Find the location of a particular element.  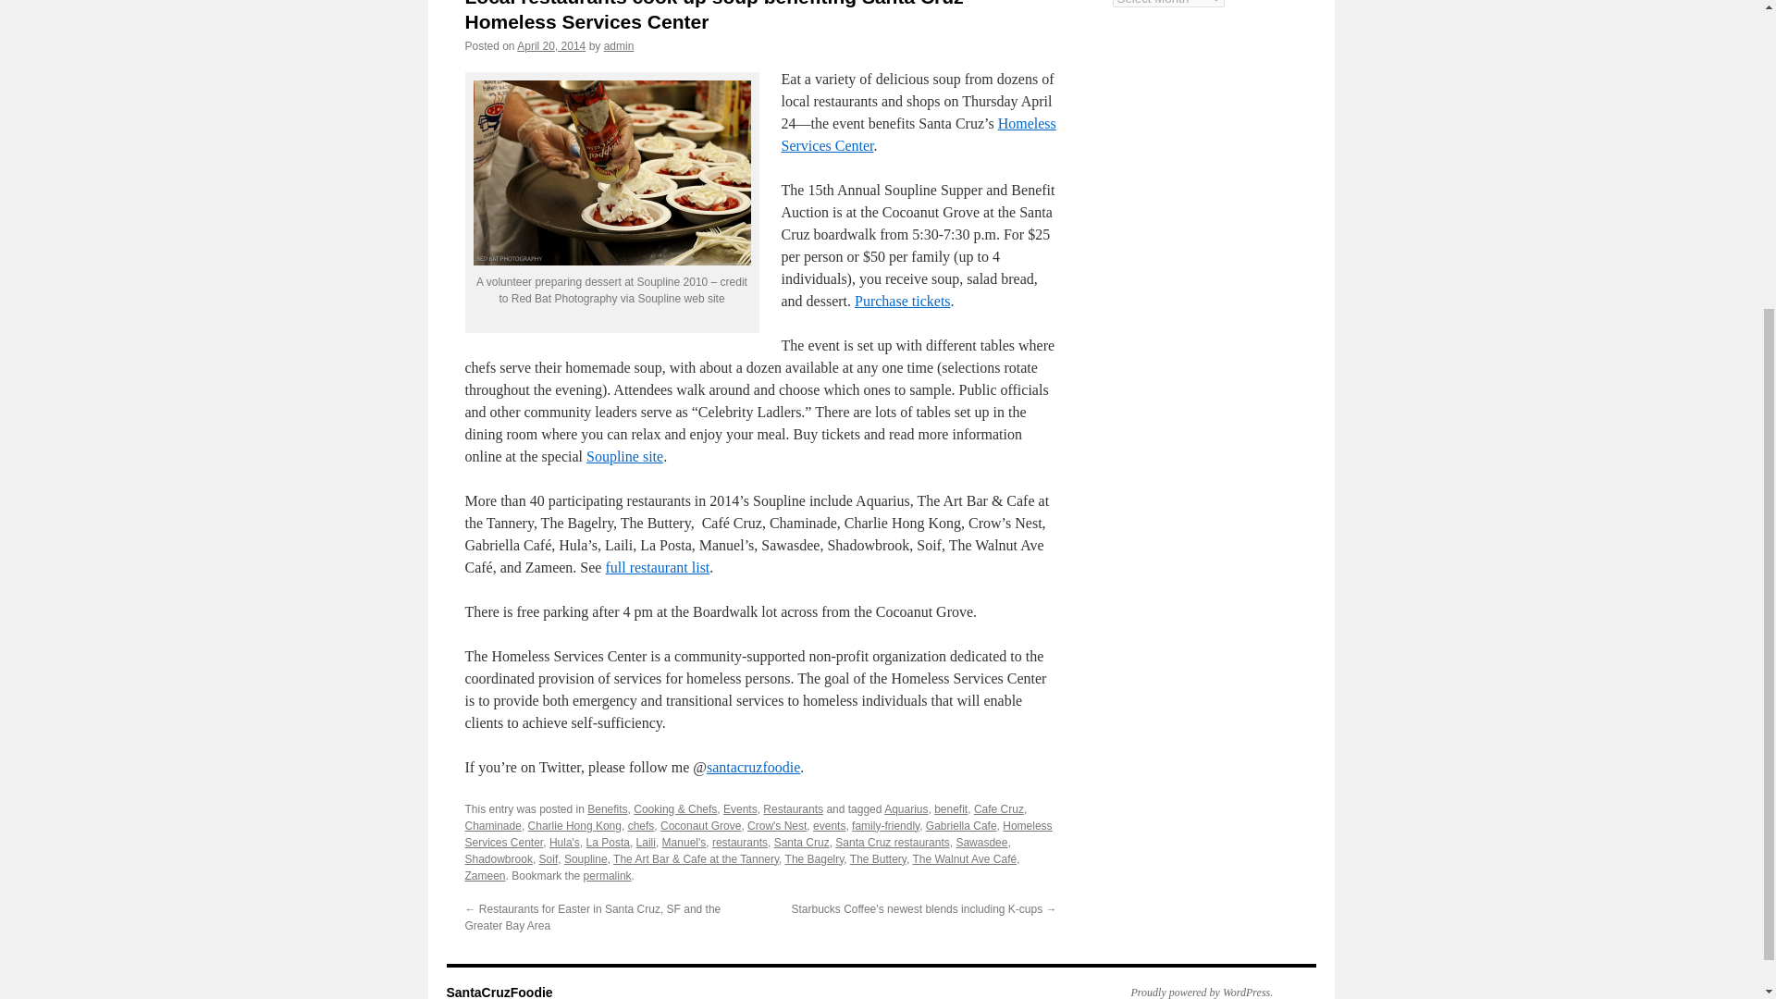

Santa Cruz is located at coordinates (801, 842).